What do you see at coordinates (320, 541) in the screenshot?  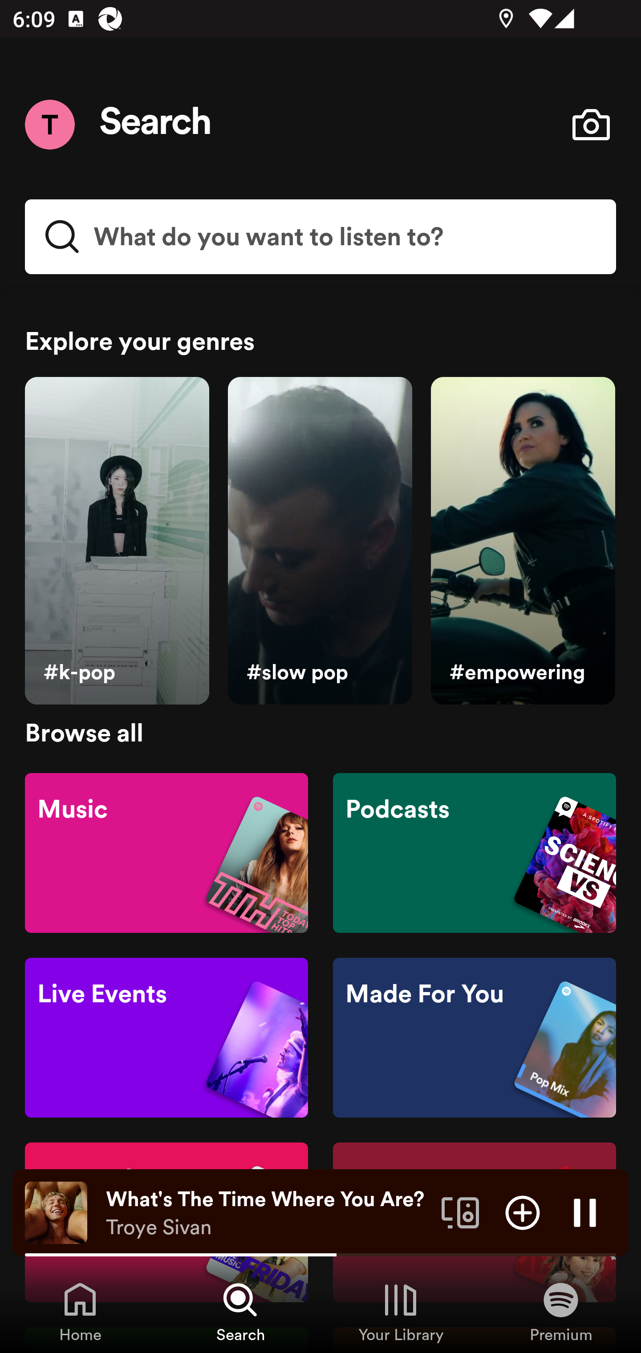 I see `#slow pop` at bounding box center [320, 541].